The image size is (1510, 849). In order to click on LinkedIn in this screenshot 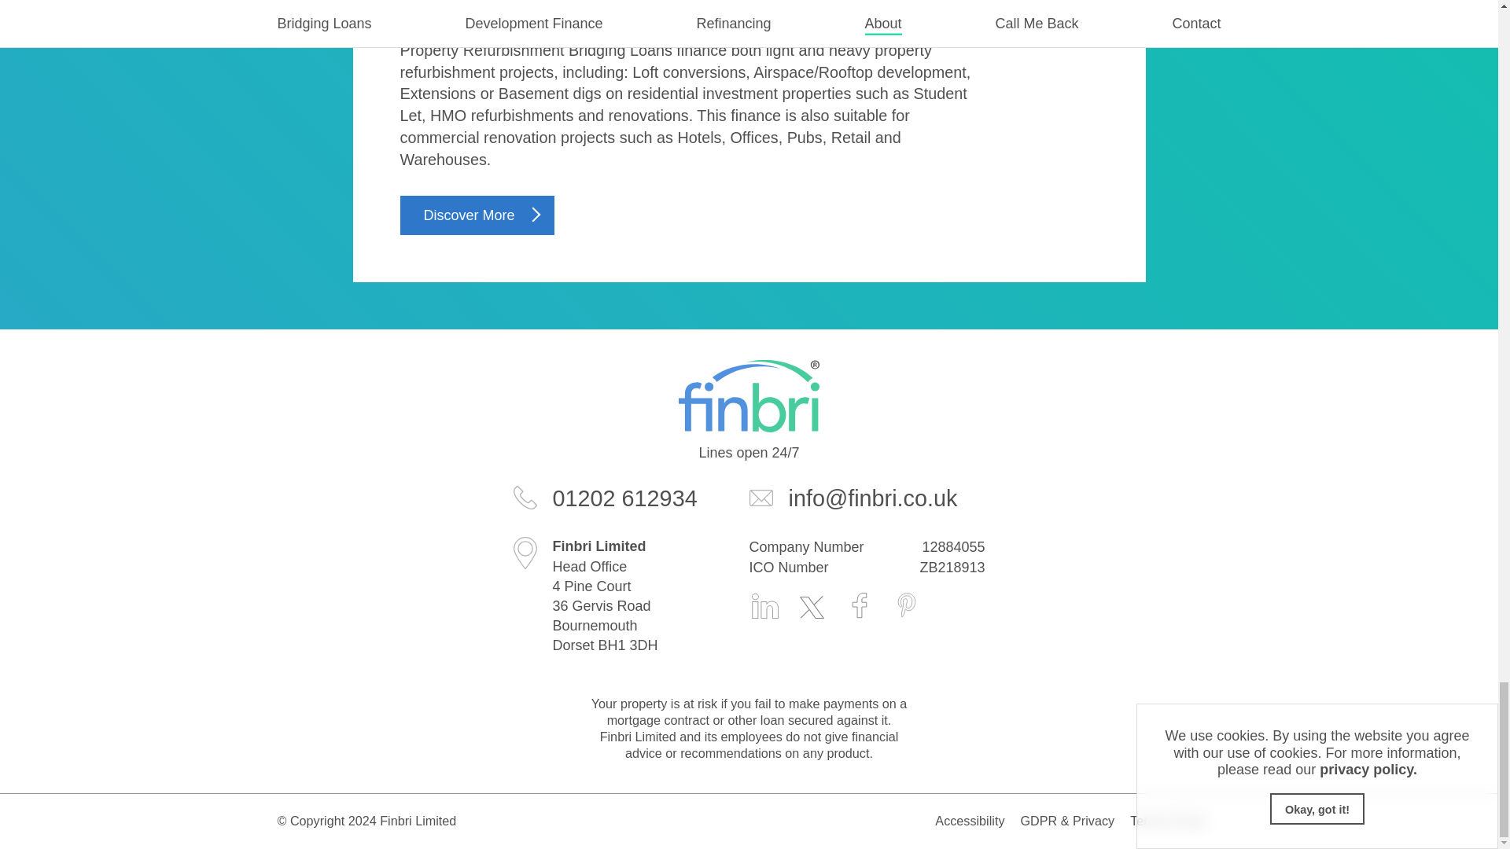, I will do `click(764, 603)`.